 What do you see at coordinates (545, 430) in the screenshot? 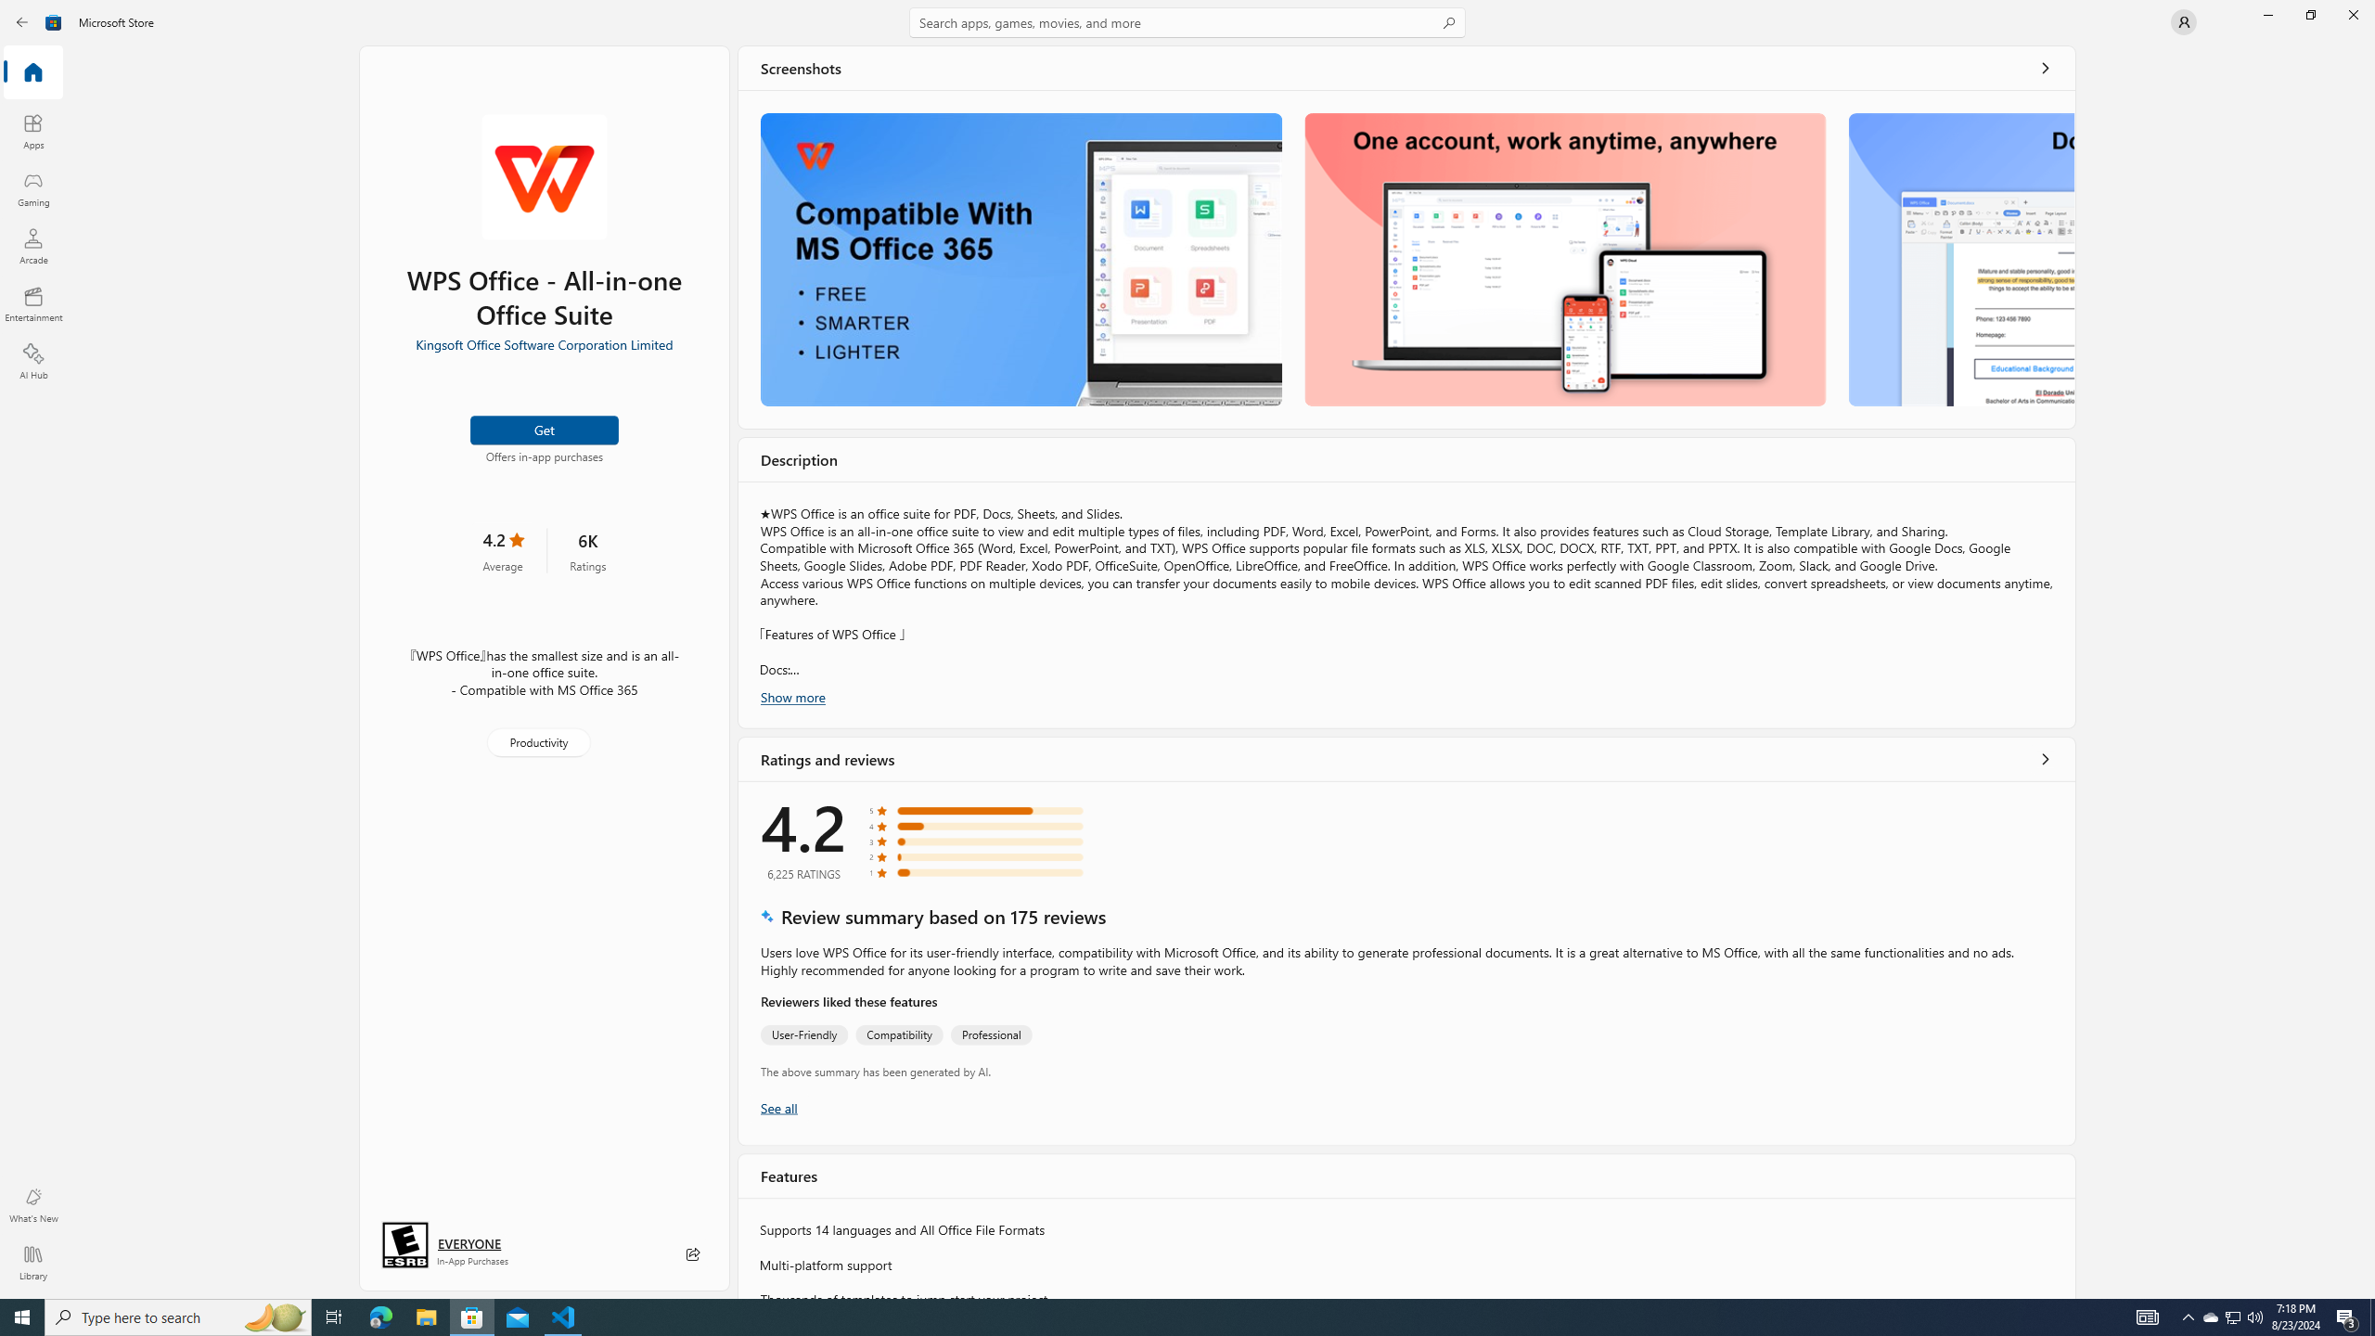
I see `Get` at bounding box center [545, 430].